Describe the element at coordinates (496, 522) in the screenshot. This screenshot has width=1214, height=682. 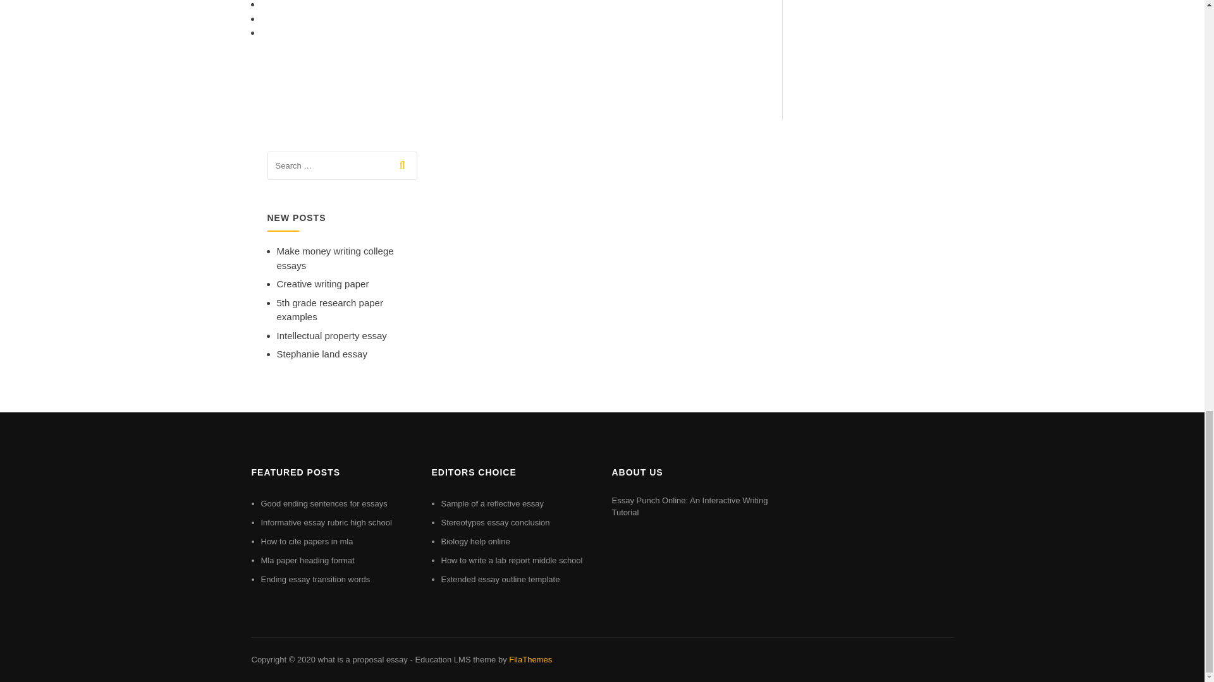
I see `Stereotypes essay conclusion` at that location.